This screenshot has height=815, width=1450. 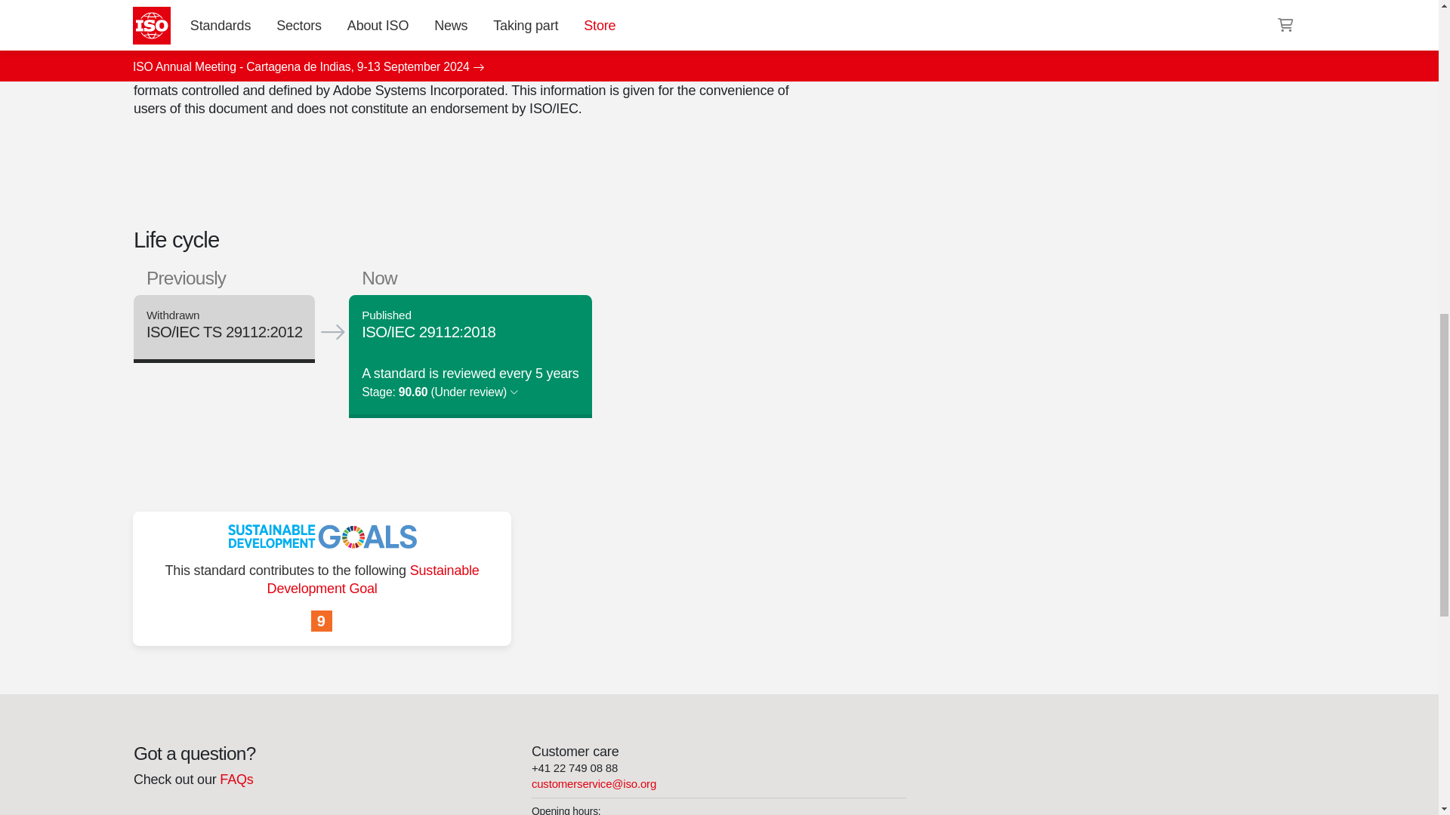 What do you see at coordinates (992, 8) in the screenshot?
I see `37.100.10` at bounding box center [992, 8].